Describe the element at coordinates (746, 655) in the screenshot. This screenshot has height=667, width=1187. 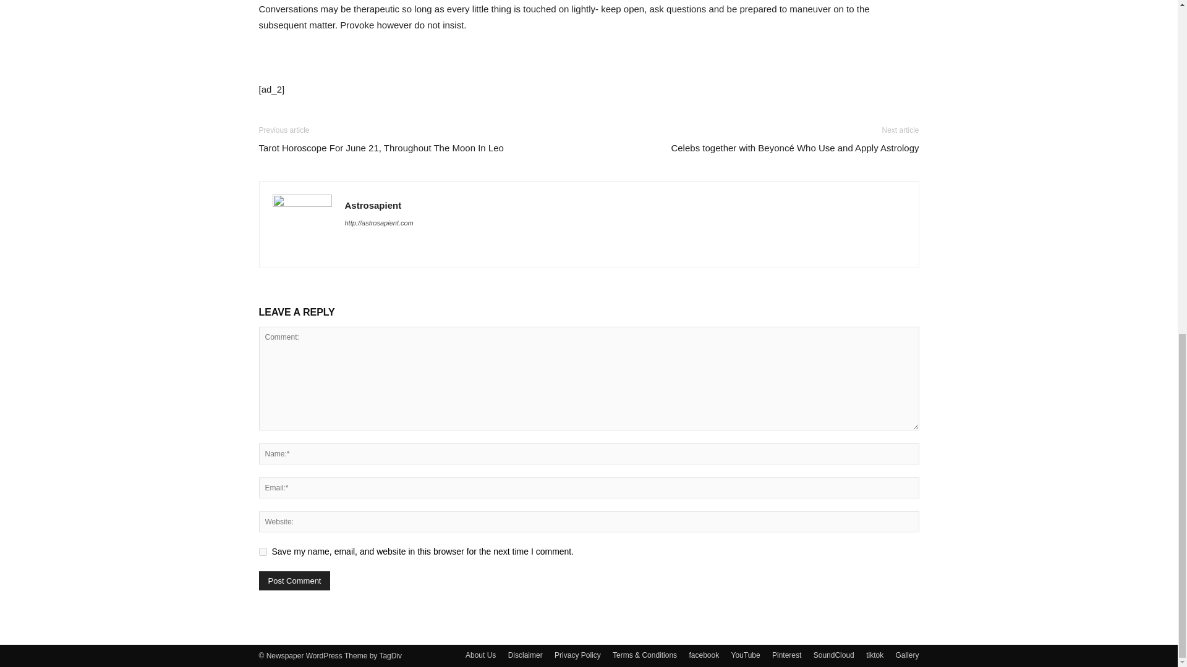
I see `YouTube` at that location.